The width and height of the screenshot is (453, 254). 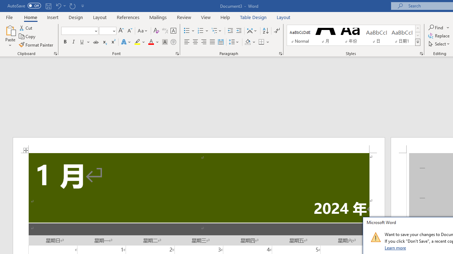 I want to click on Layout, so click(x=283, y=17).